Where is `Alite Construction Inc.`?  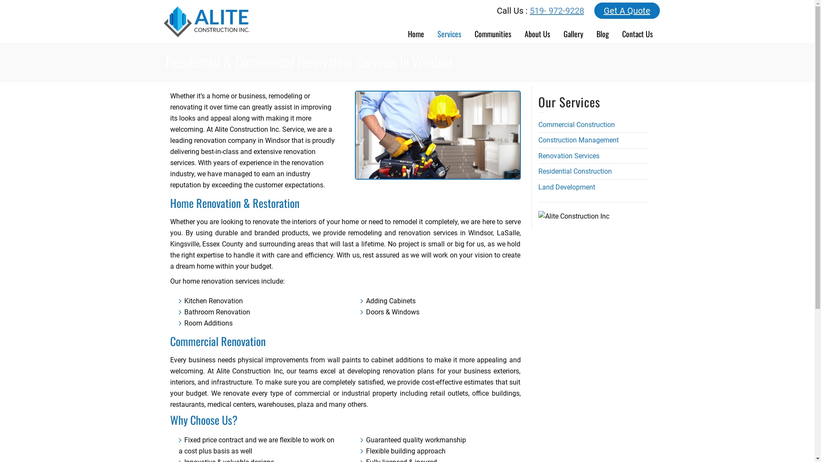
Alite Construction Inc. is located at coordinates (206, 21).